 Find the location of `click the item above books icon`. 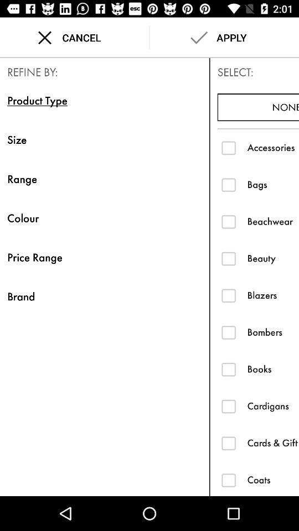

click the item above books icon is located at coordinates (273, 332).